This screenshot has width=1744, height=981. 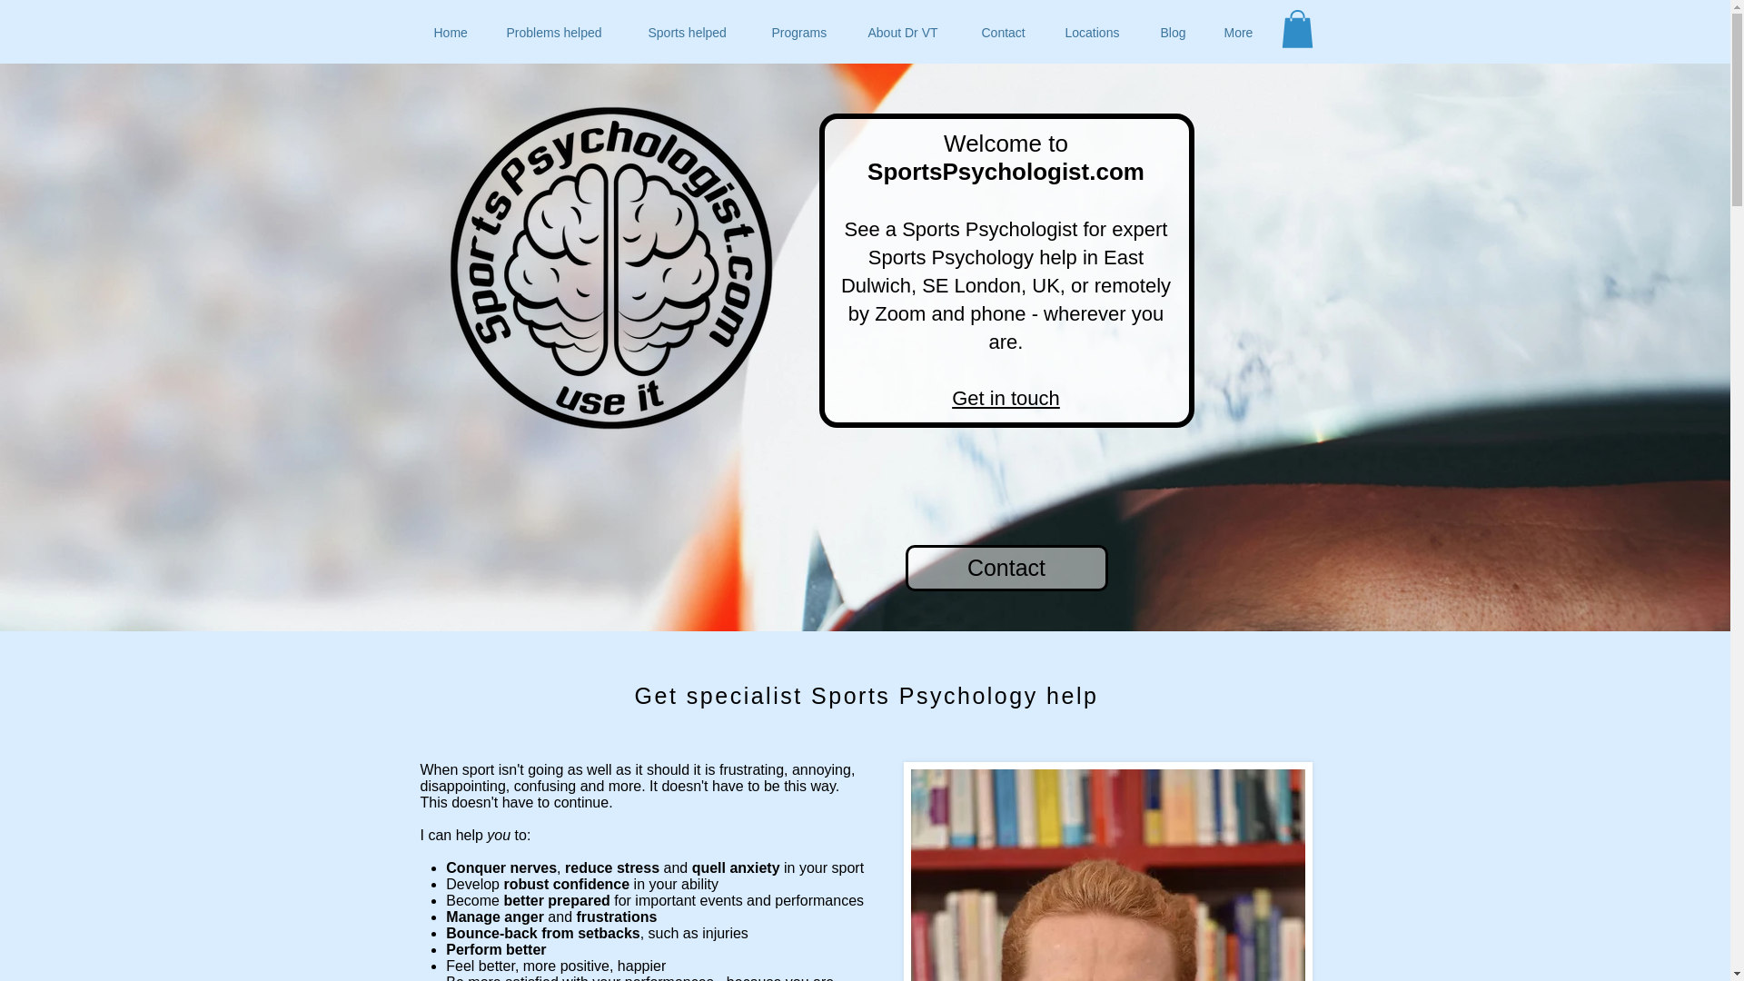 I want to click on Blog, so click(x=1177, y=33).